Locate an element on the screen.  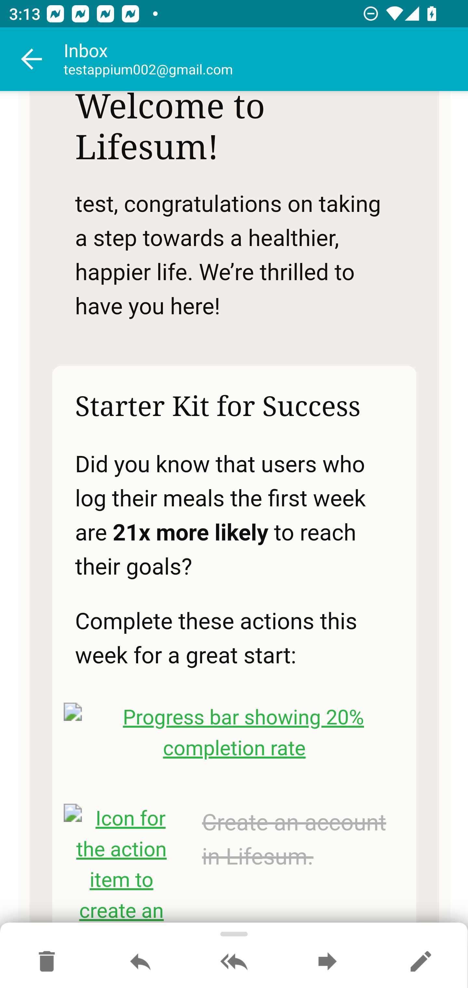
Reply is located at coordinates (140, 962).